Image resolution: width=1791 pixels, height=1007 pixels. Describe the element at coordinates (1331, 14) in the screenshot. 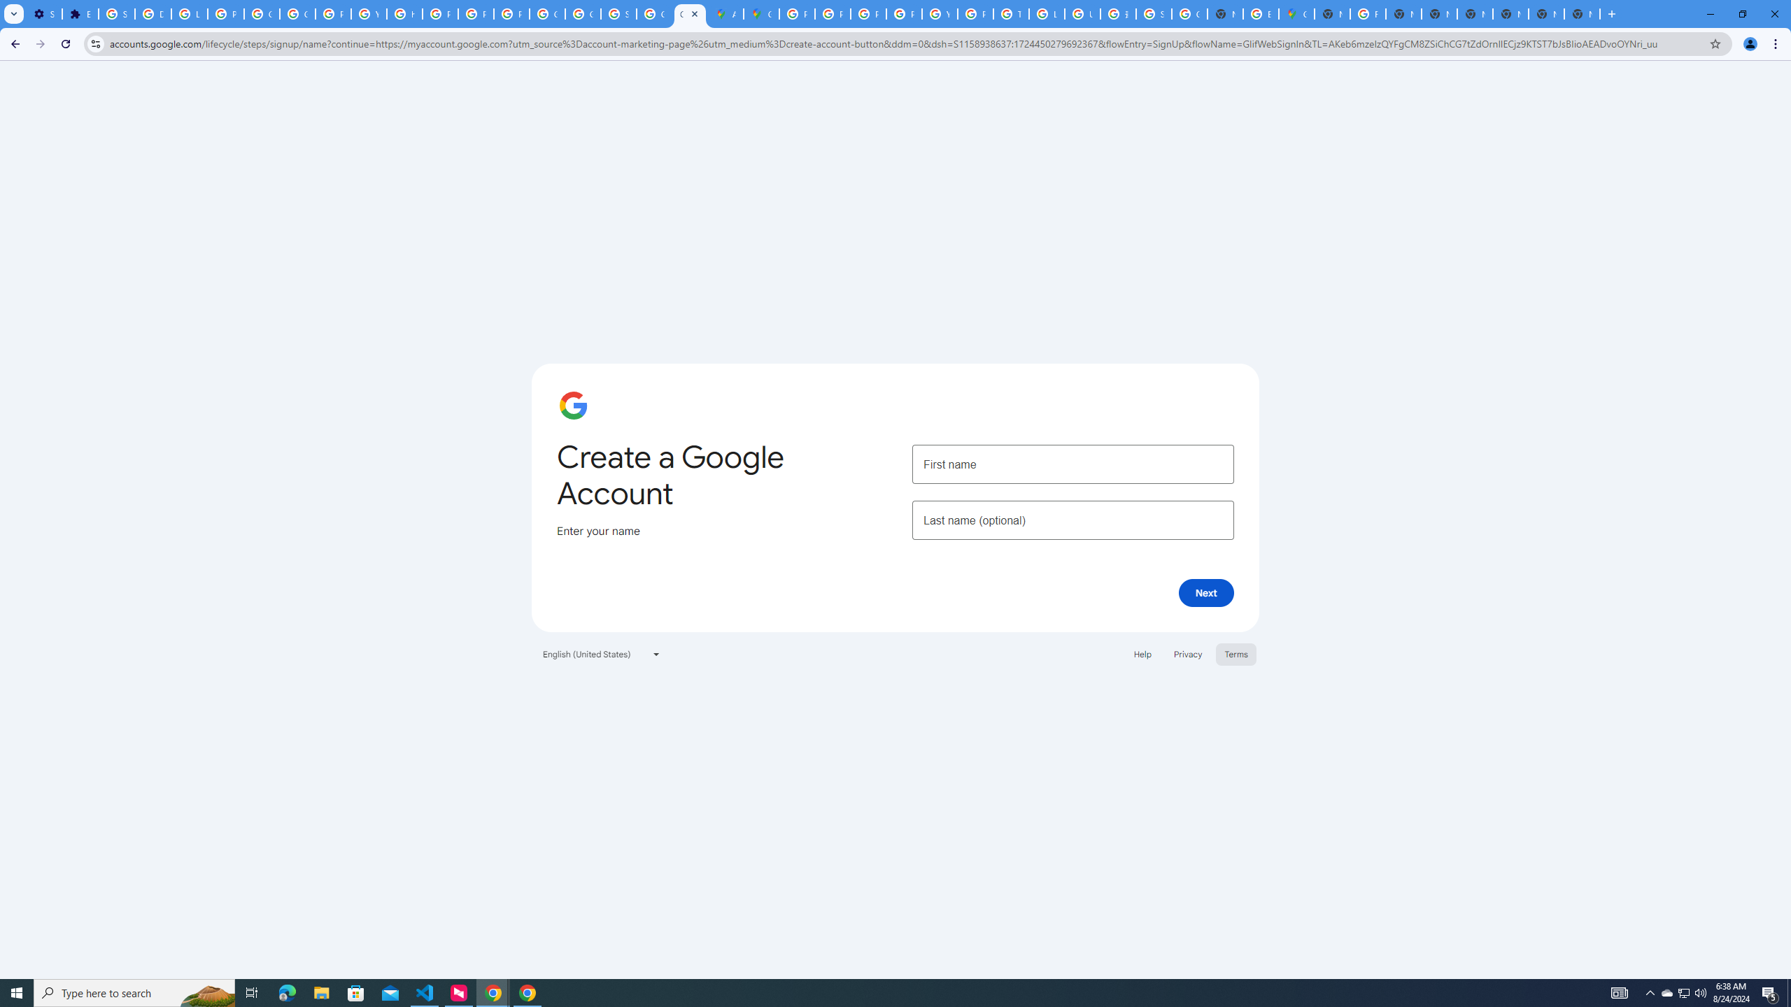

I see `New Tab` at that location.